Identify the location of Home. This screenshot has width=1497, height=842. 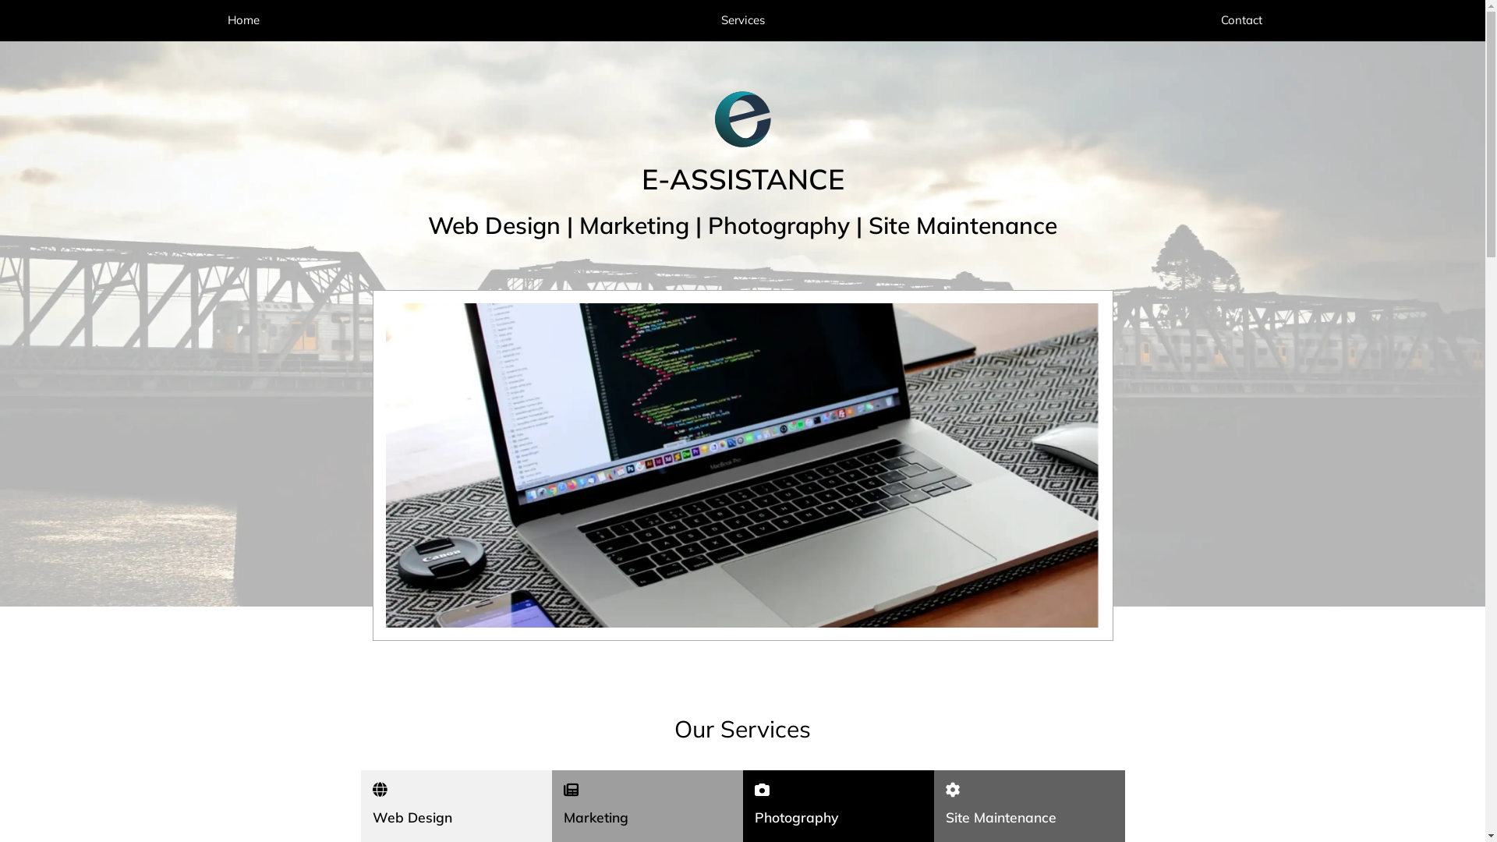
(243, 20).